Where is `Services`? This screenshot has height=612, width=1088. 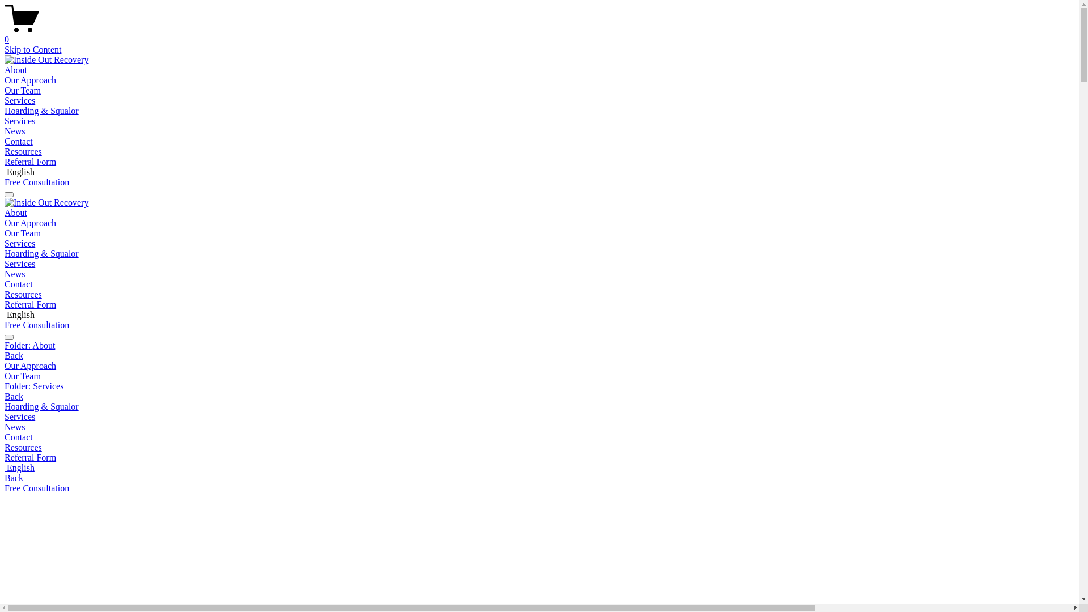 Services is located at coordinates (20, 101).